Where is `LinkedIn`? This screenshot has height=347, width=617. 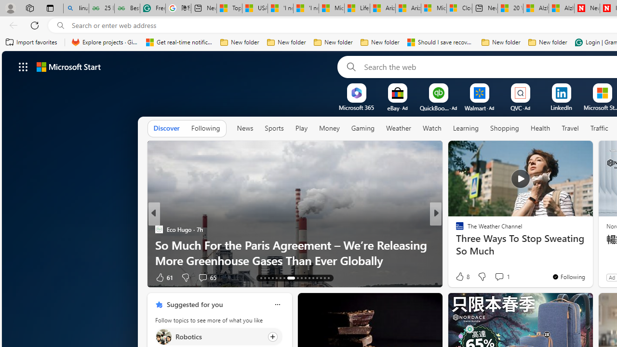
LinkedIn is located at coordinates (561, 107).